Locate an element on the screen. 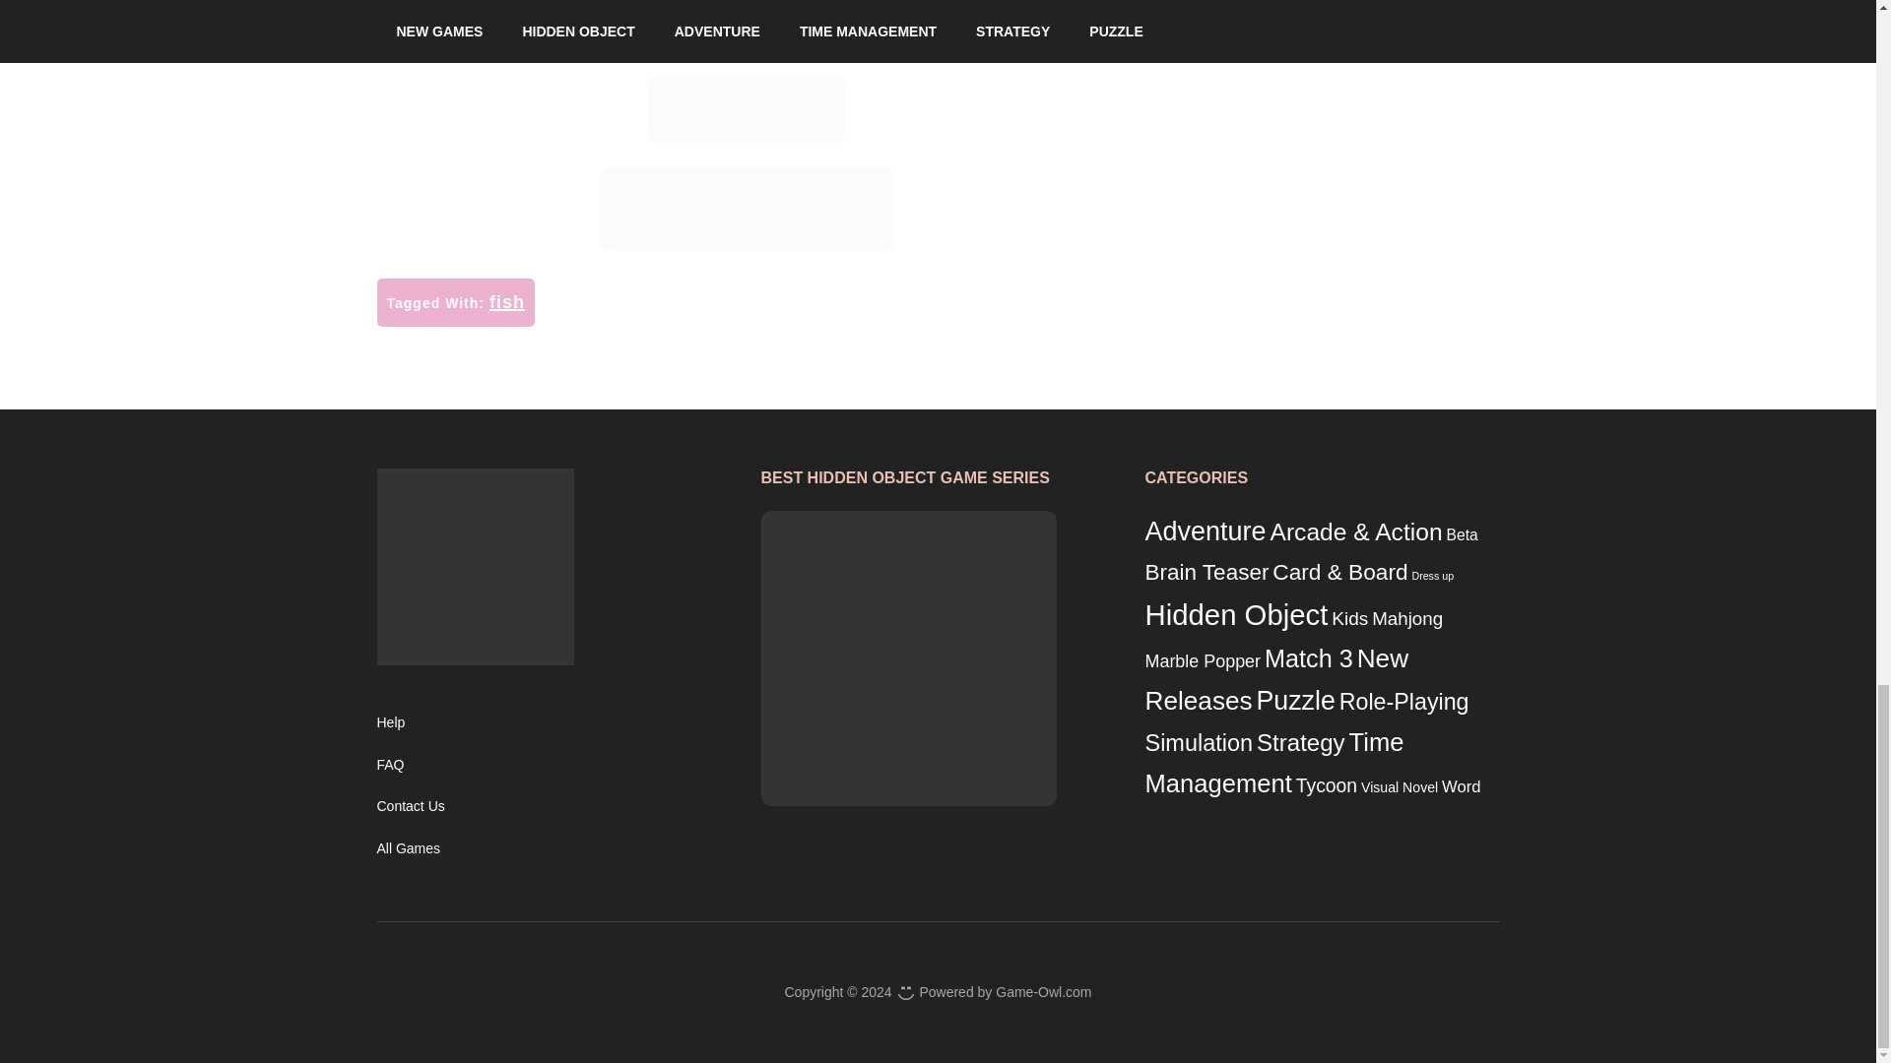 This screenshot has height=1063, width=1891. All Games is located at coordinates (408, 848).